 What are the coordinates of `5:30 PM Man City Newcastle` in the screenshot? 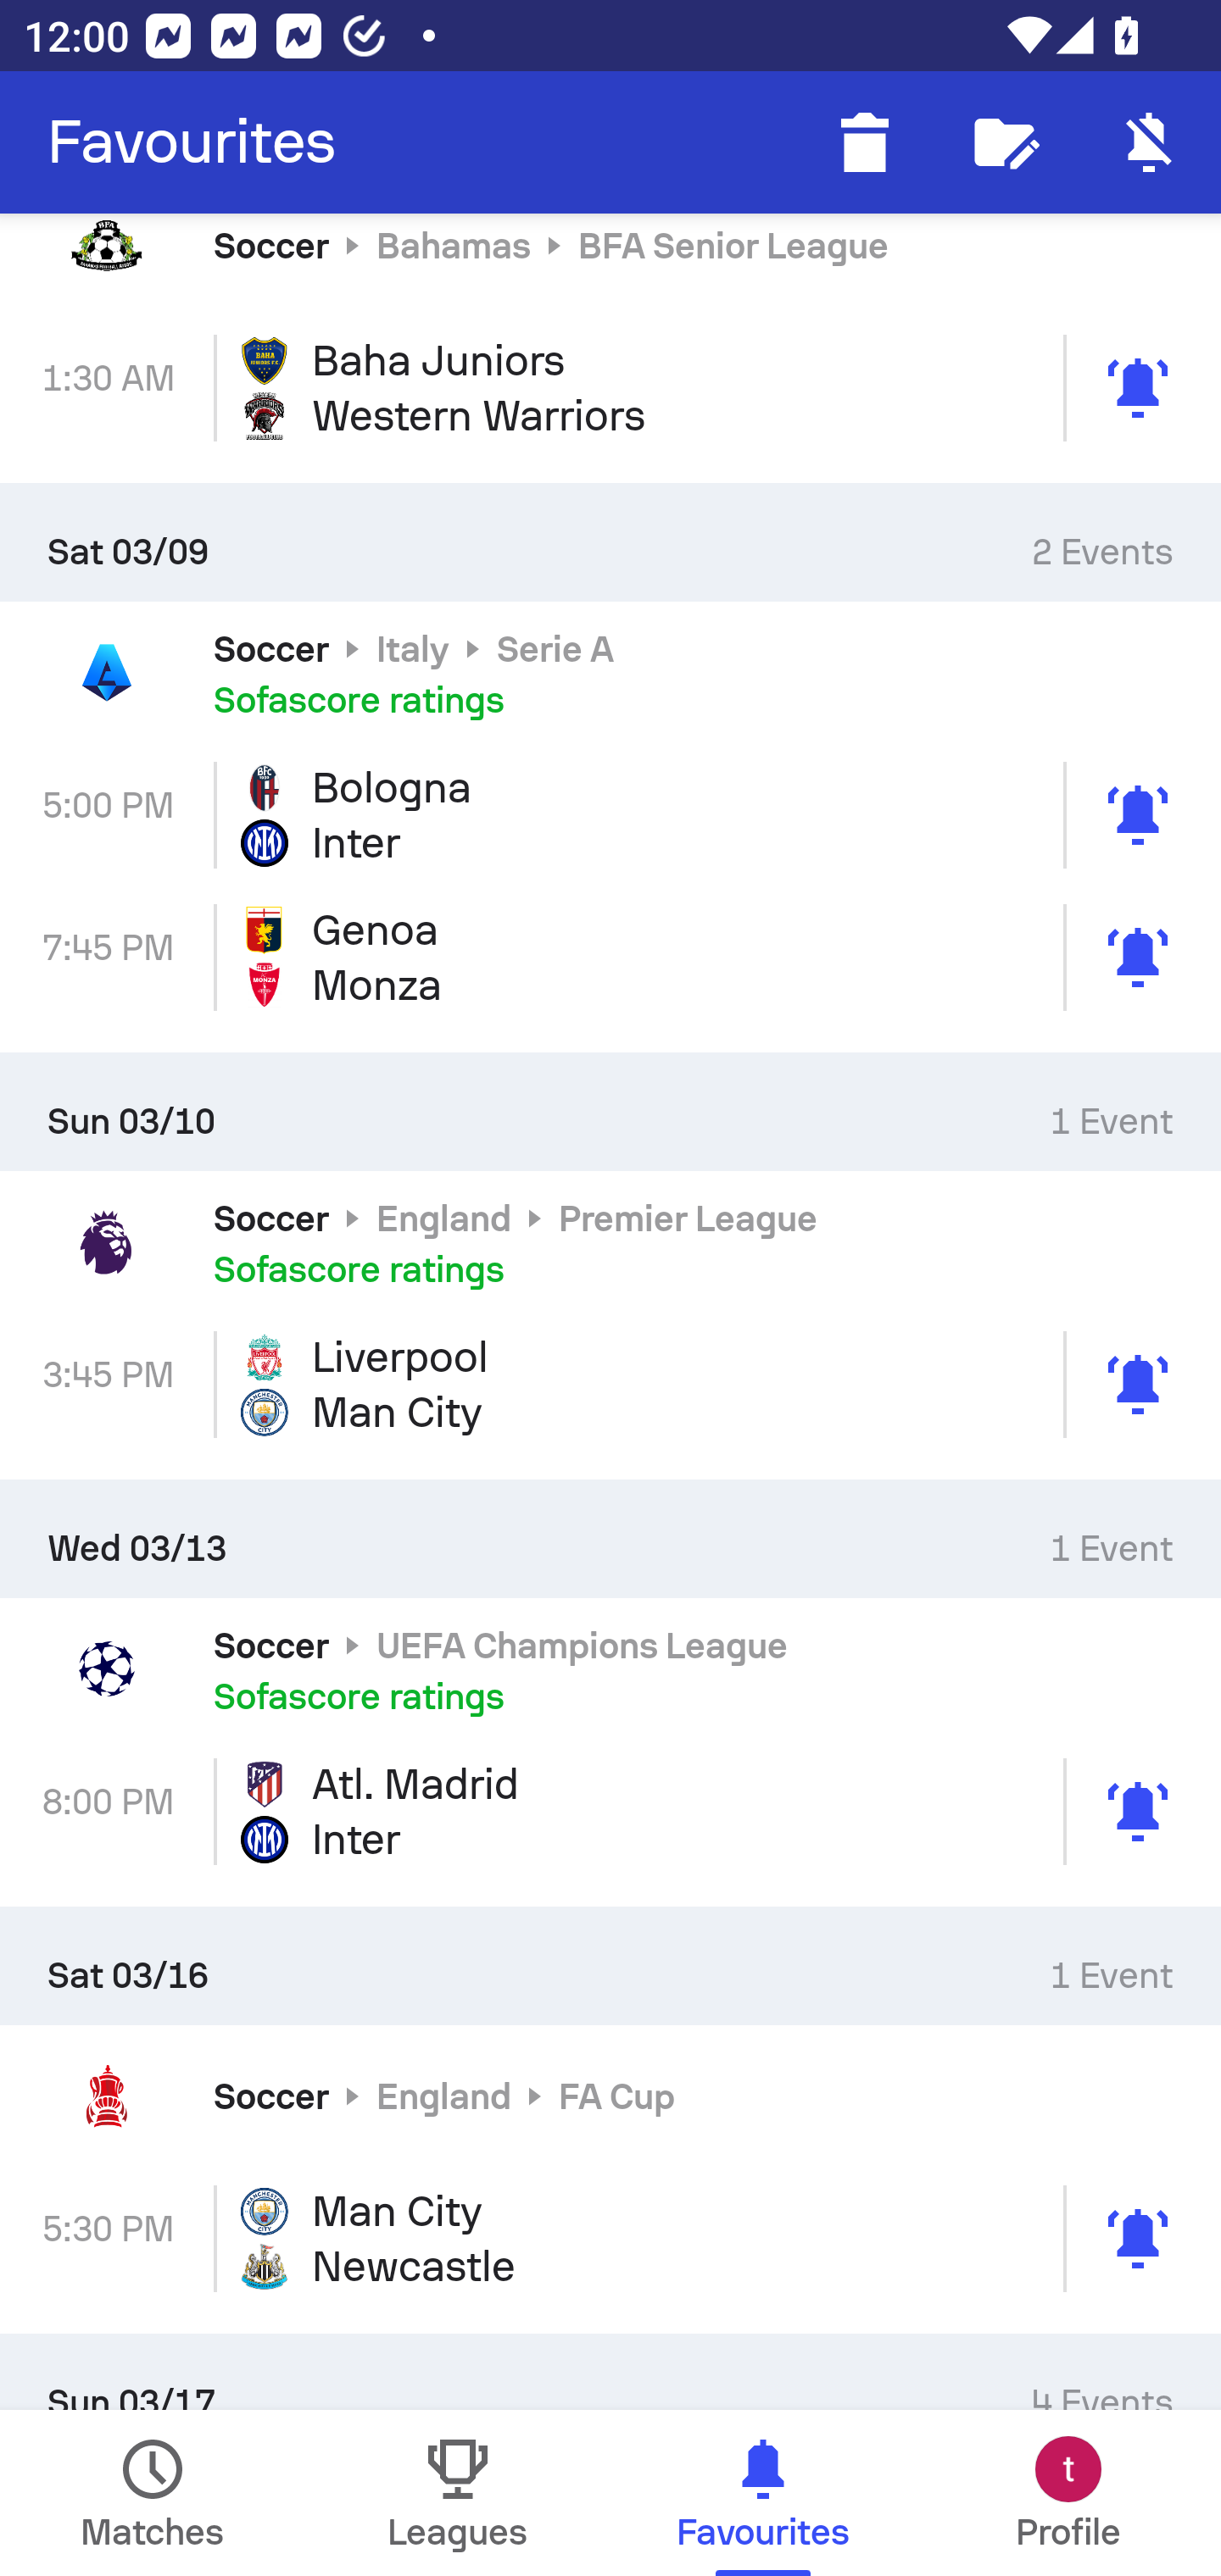 It's located at (610, 2238).